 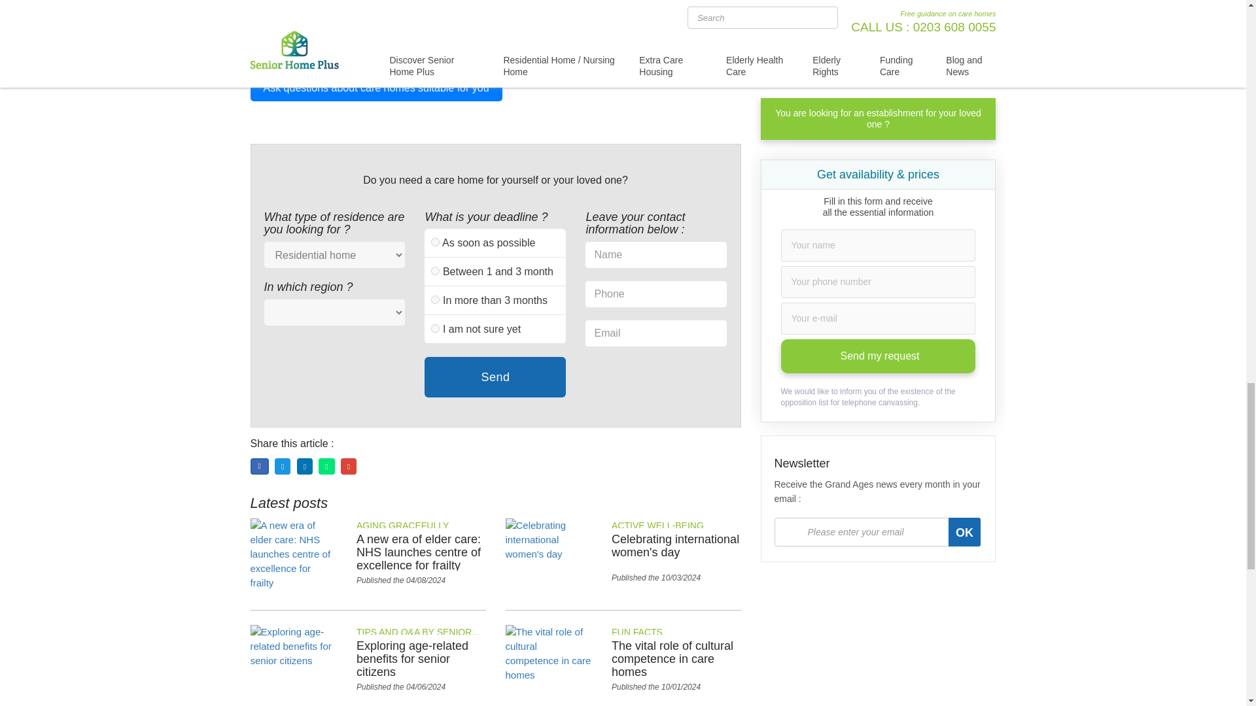 I want to click on 2, so click(x=435, y=271).